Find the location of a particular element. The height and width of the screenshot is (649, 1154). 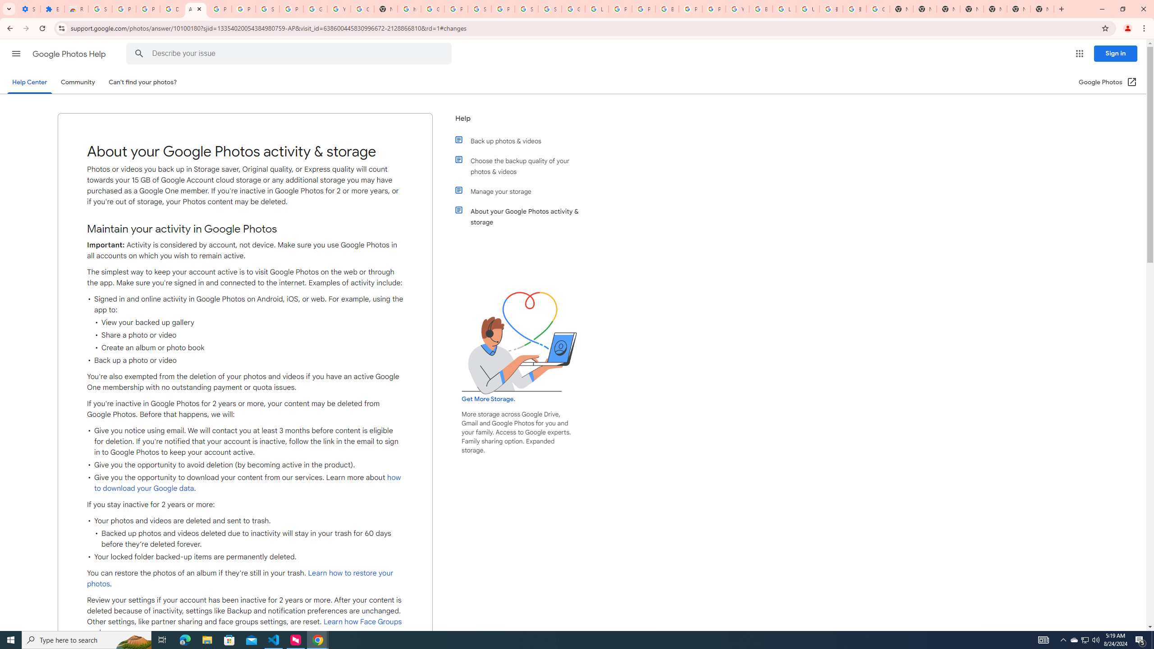

Learn how to restore your photos is located at coordinates (240, 579).